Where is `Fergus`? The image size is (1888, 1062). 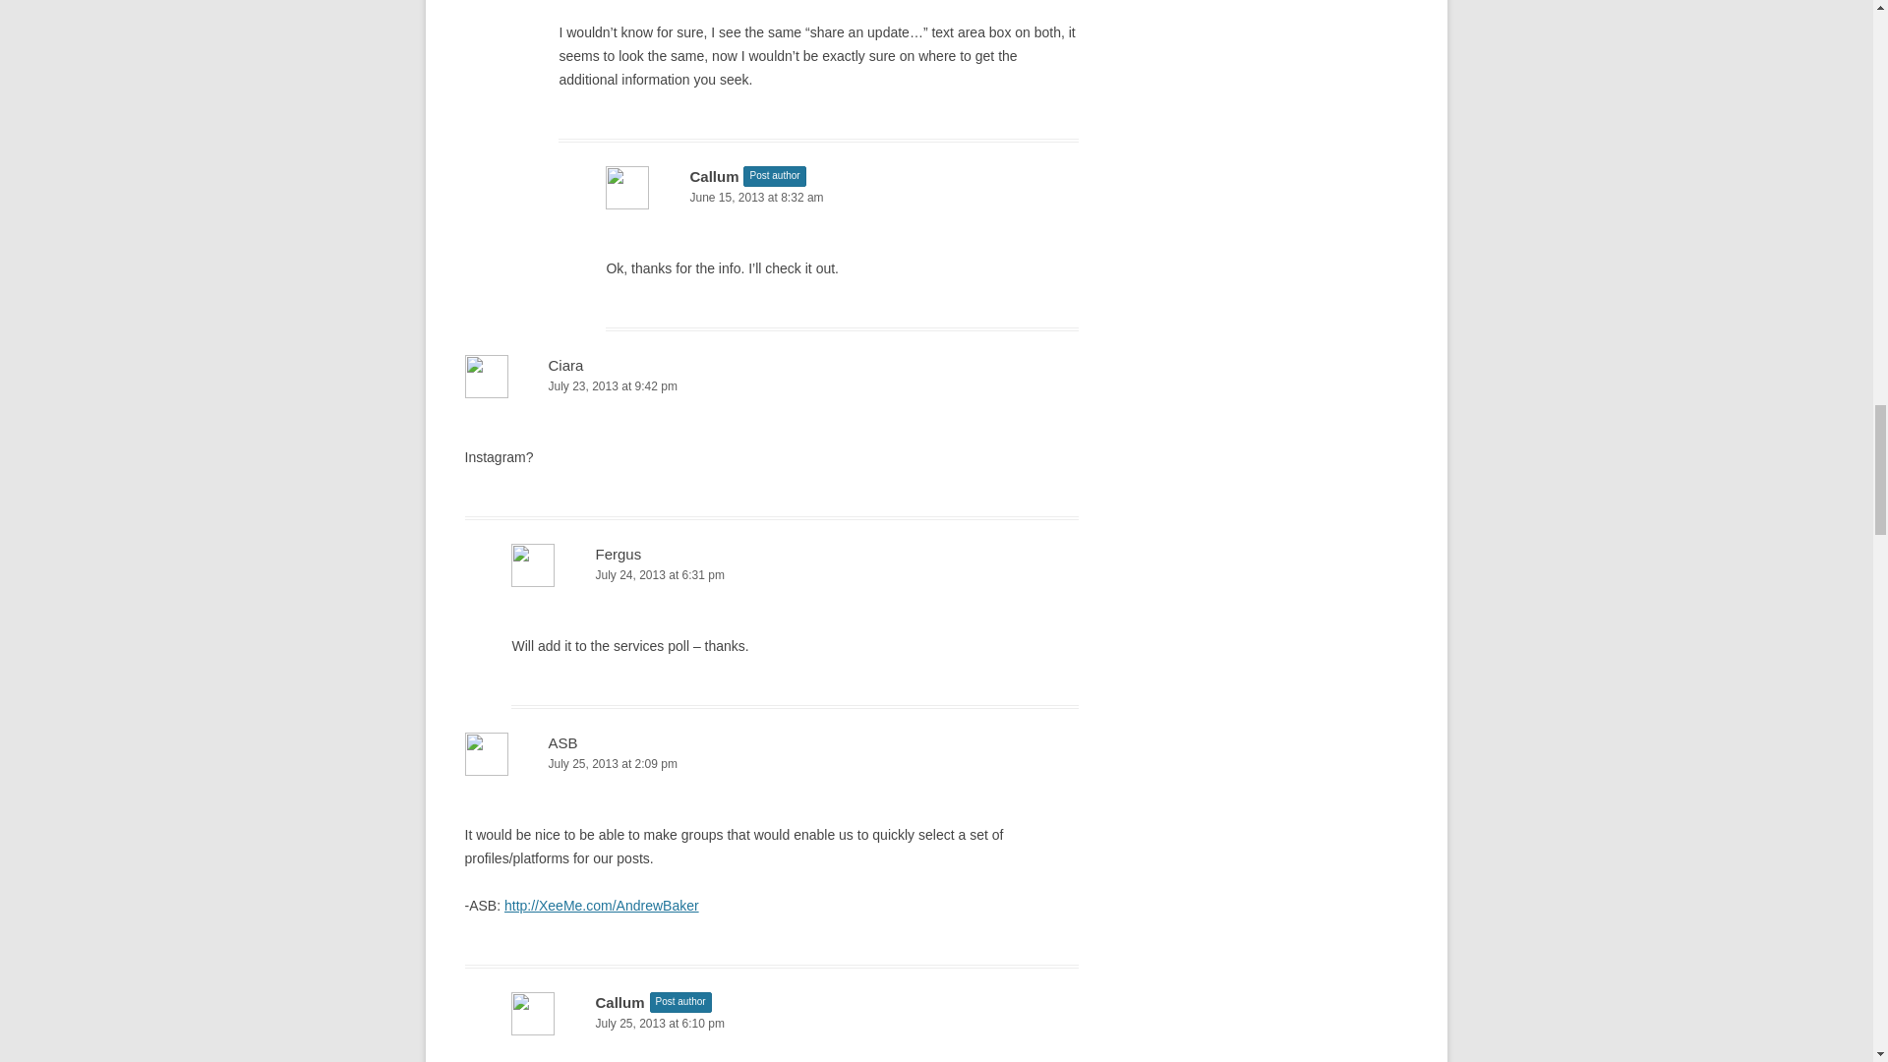
Fergus is located at coordinates (618, 555).